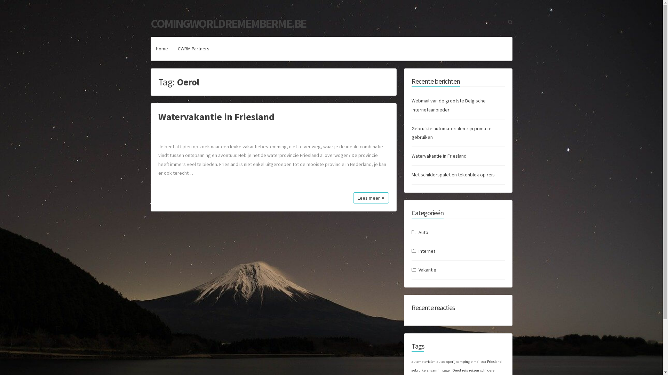  What do you see at coordinates (427, 270) in the screenshot?
I see `Vakantie` at bounding box center [427, 270].